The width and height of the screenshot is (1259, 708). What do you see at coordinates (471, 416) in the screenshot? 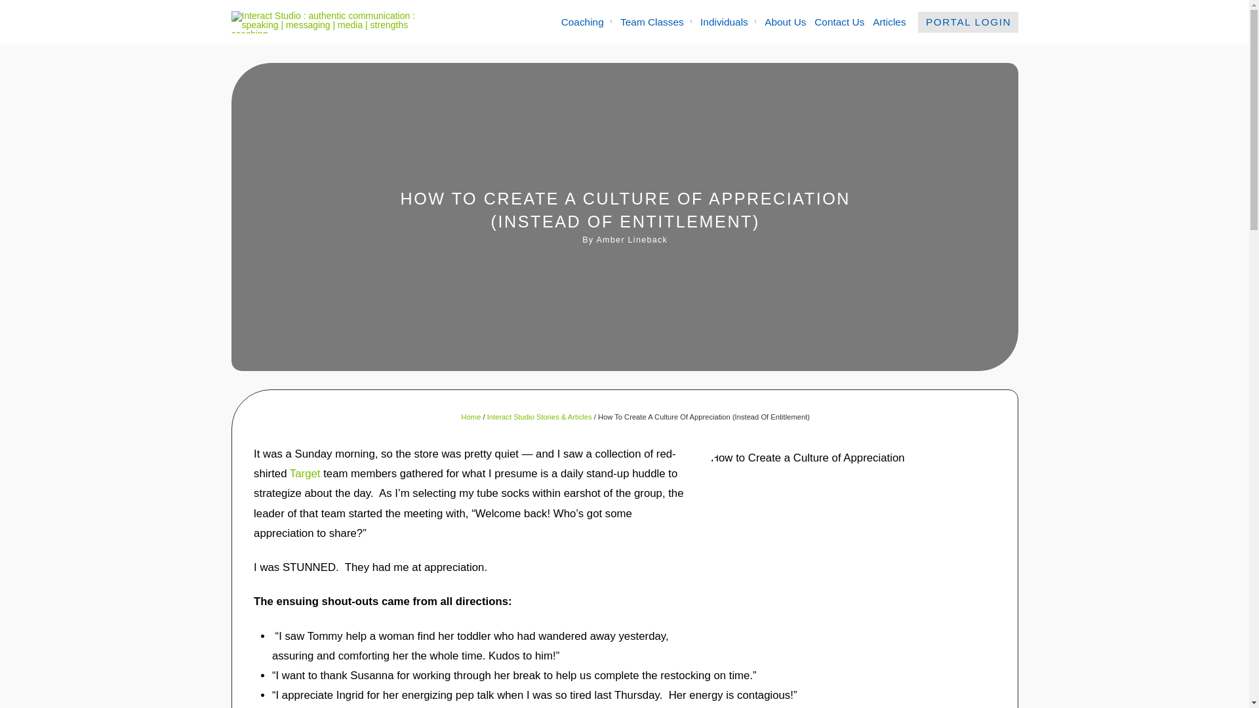
I see `Home` at bounding box center [471, 416].